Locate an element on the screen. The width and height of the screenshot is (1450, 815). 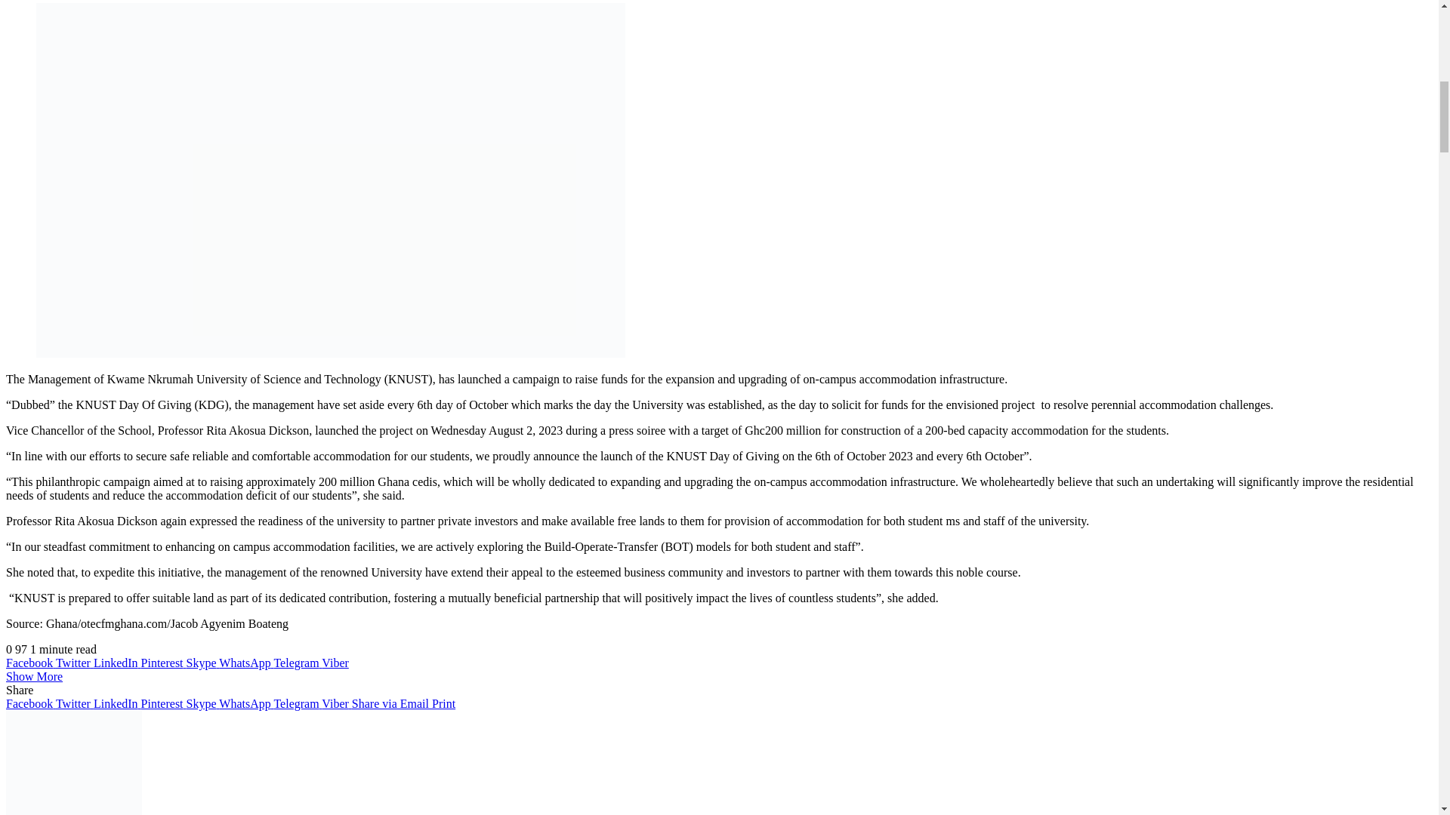
LinkedIn is located at coordinates (117, 663).